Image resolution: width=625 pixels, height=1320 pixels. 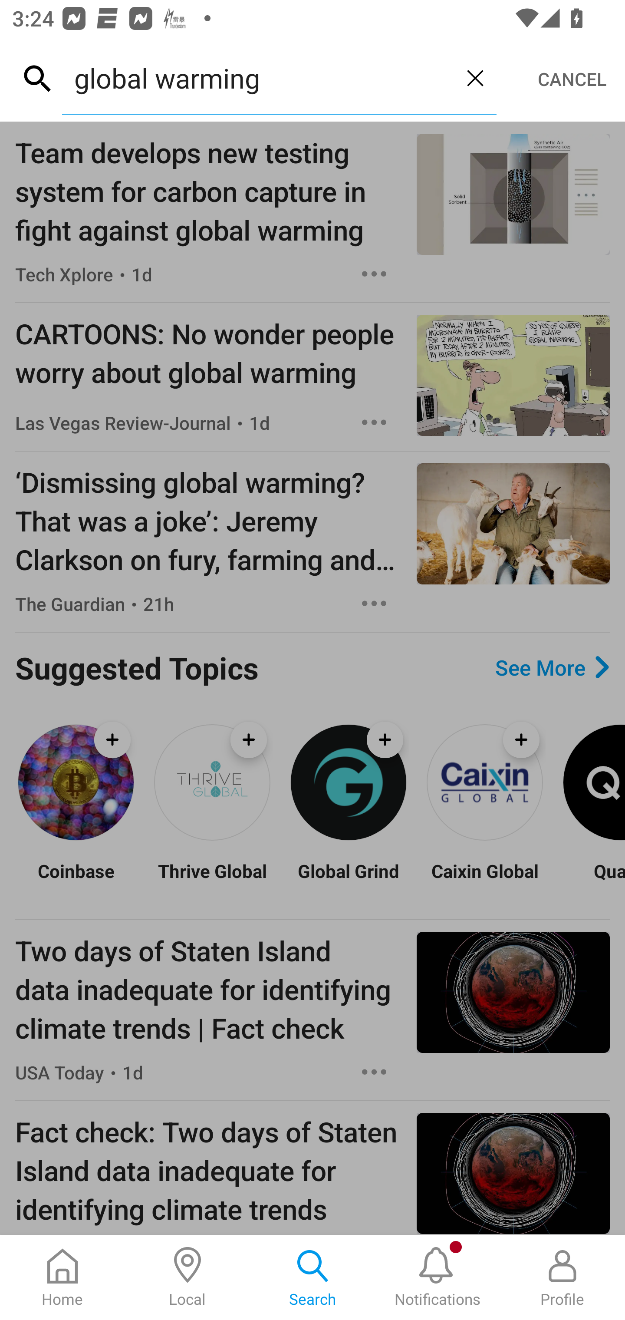 I want to click on Home, so click(x=62, y=1277).